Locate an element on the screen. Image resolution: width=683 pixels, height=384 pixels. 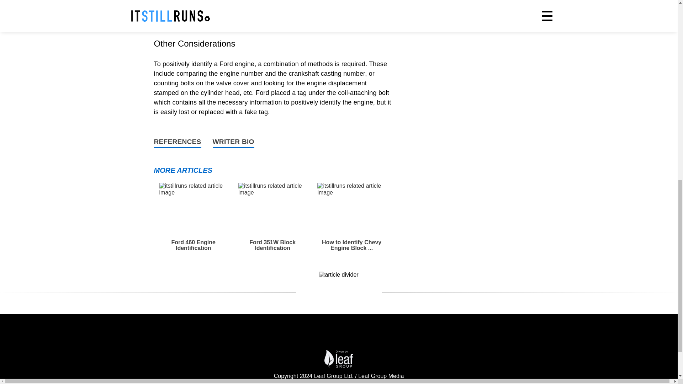
copyright-policy is located at coordinates (493, 383).